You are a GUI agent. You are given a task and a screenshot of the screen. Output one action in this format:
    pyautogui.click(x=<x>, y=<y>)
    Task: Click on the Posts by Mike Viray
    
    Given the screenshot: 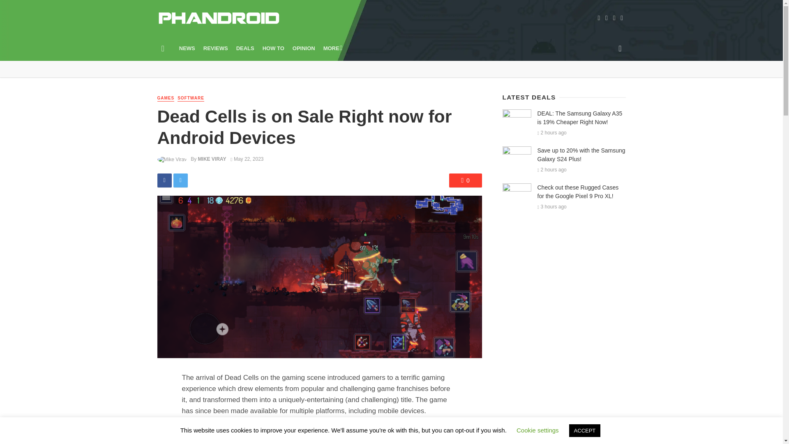 What is the action you would take?
    pyautogui.click(x=212, y=159)
    